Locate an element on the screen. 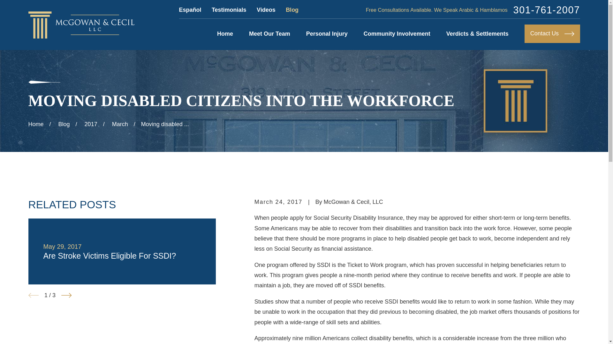  301-761-2007 is located at coordinates (547, 10).